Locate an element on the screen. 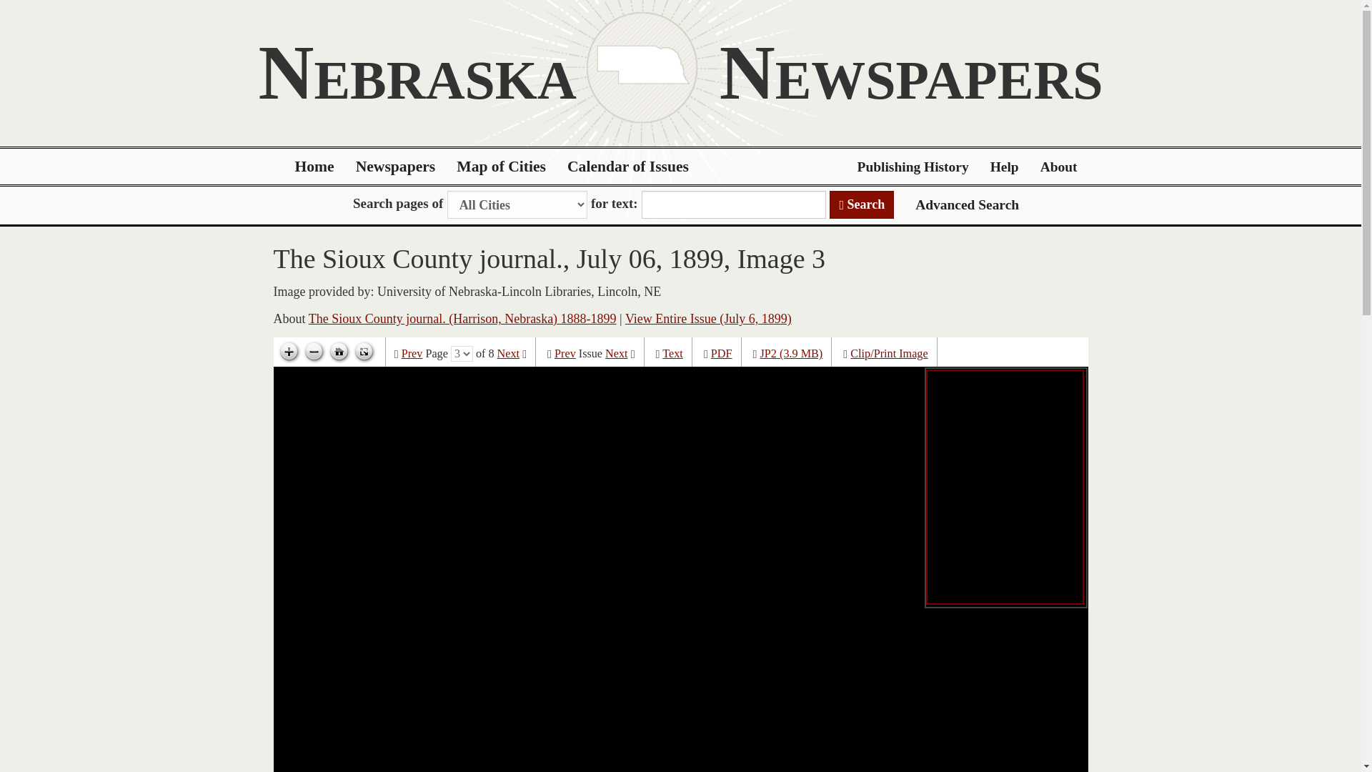 The image size is (1372, 772). Next is located at coordinates (616, 354).